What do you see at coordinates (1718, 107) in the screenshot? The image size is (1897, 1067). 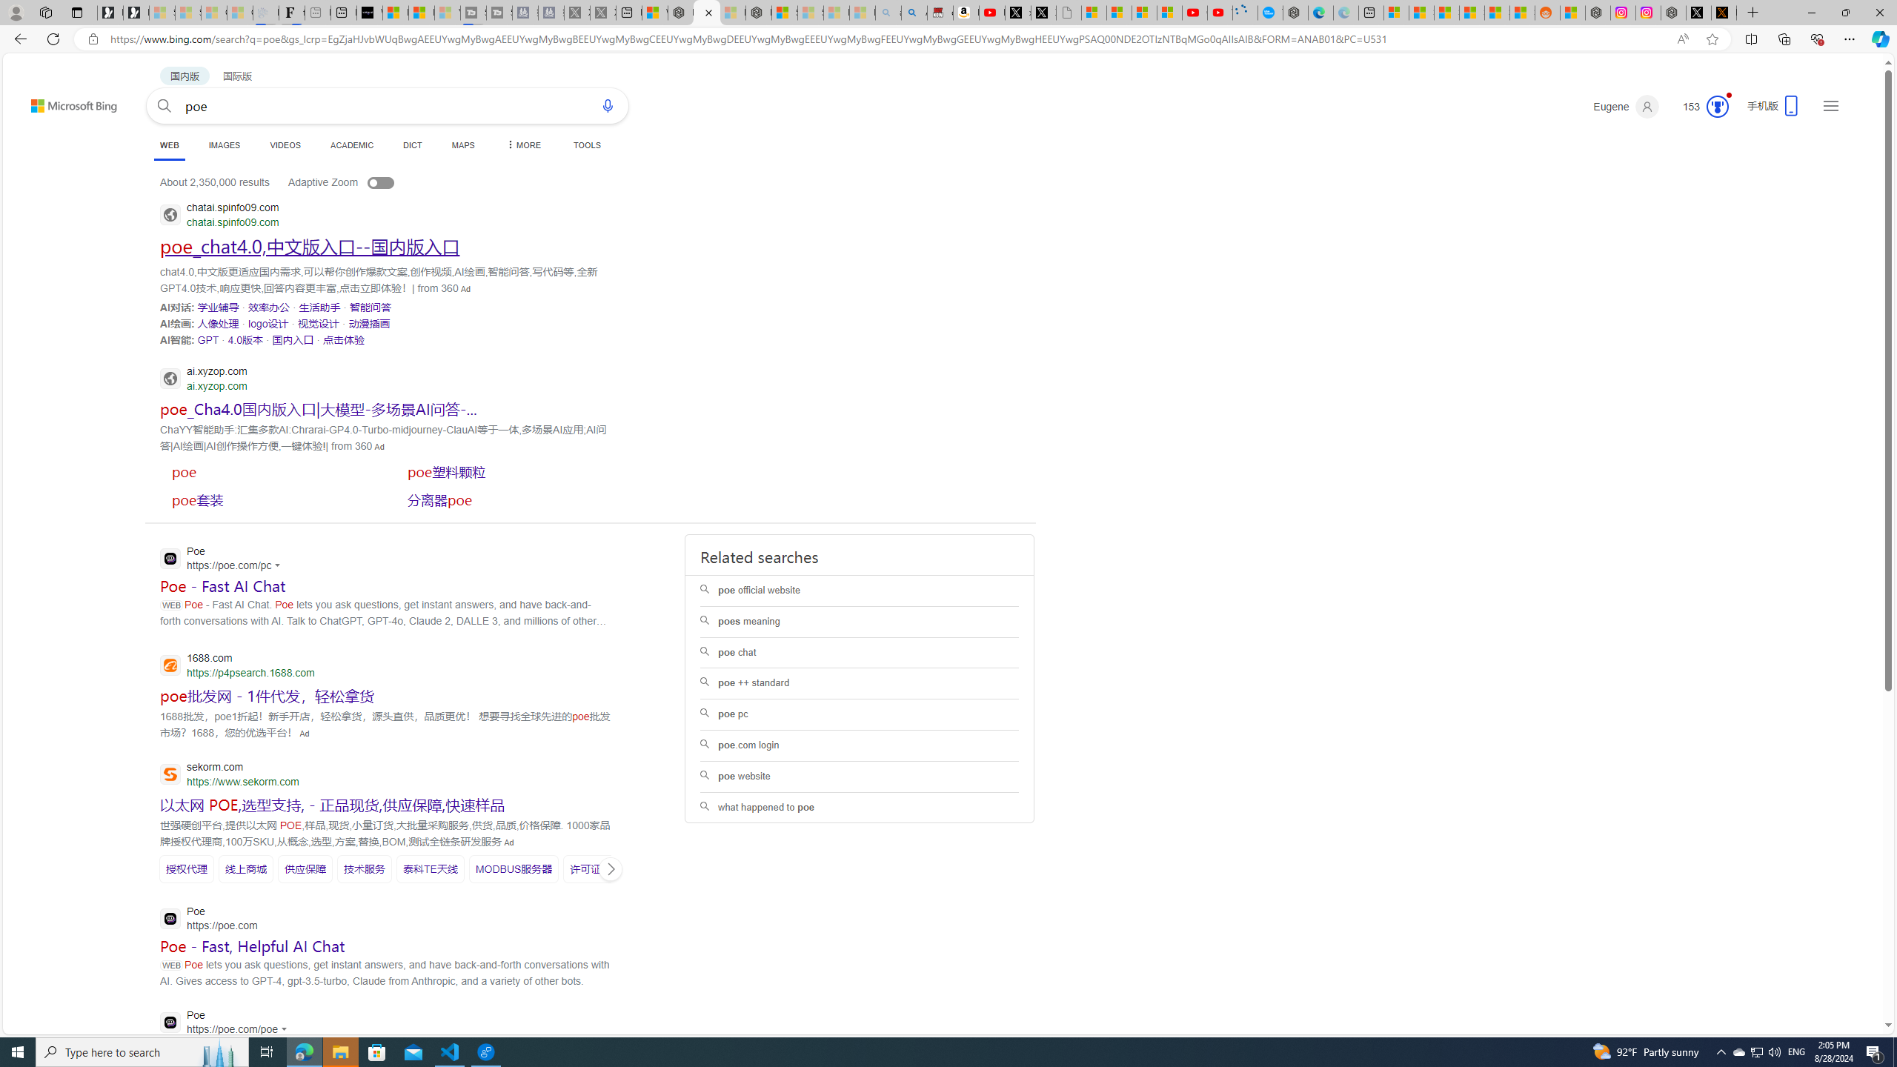 I see `Class: outer-circle-animation` at bounding box center [1718, 107].